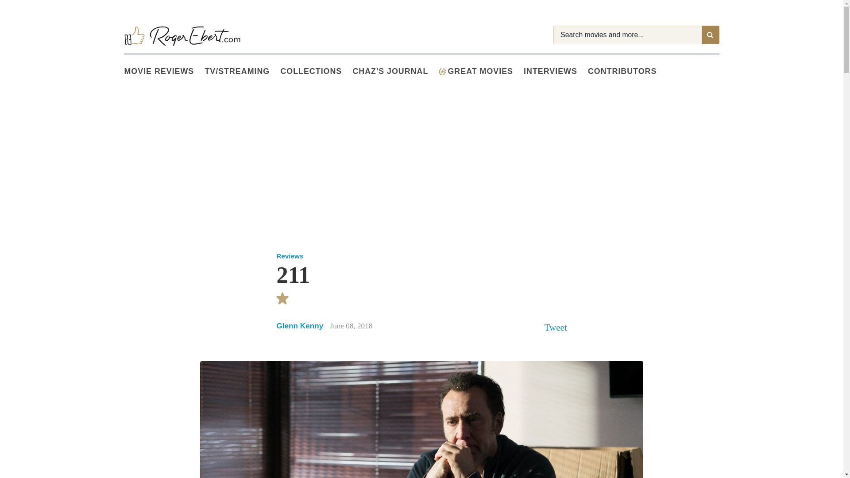 Image resolution: width=850 pixels, height=478 pixels. Describe the element at coordinates (299, 326) in the screenshot. I see `Glenn Kenny` at that location.